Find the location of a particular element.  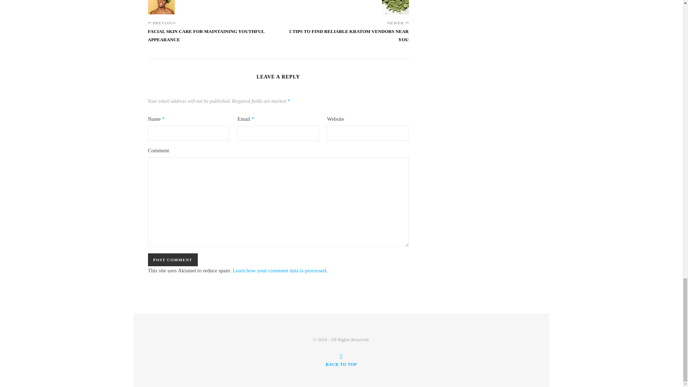

Facial Skin Care For Maintaining Youthful Appearance is located at coordinates (213, 39).